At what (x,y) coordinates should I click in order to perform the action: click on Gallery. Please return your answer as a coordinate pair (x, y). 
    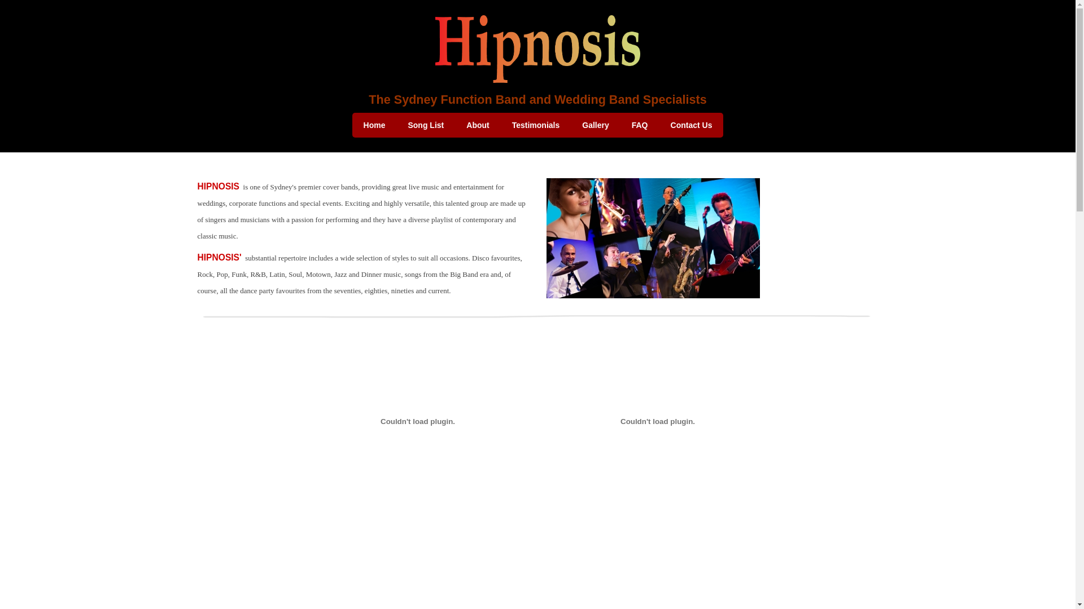
    Looking at the image, I should click on (595, 125).